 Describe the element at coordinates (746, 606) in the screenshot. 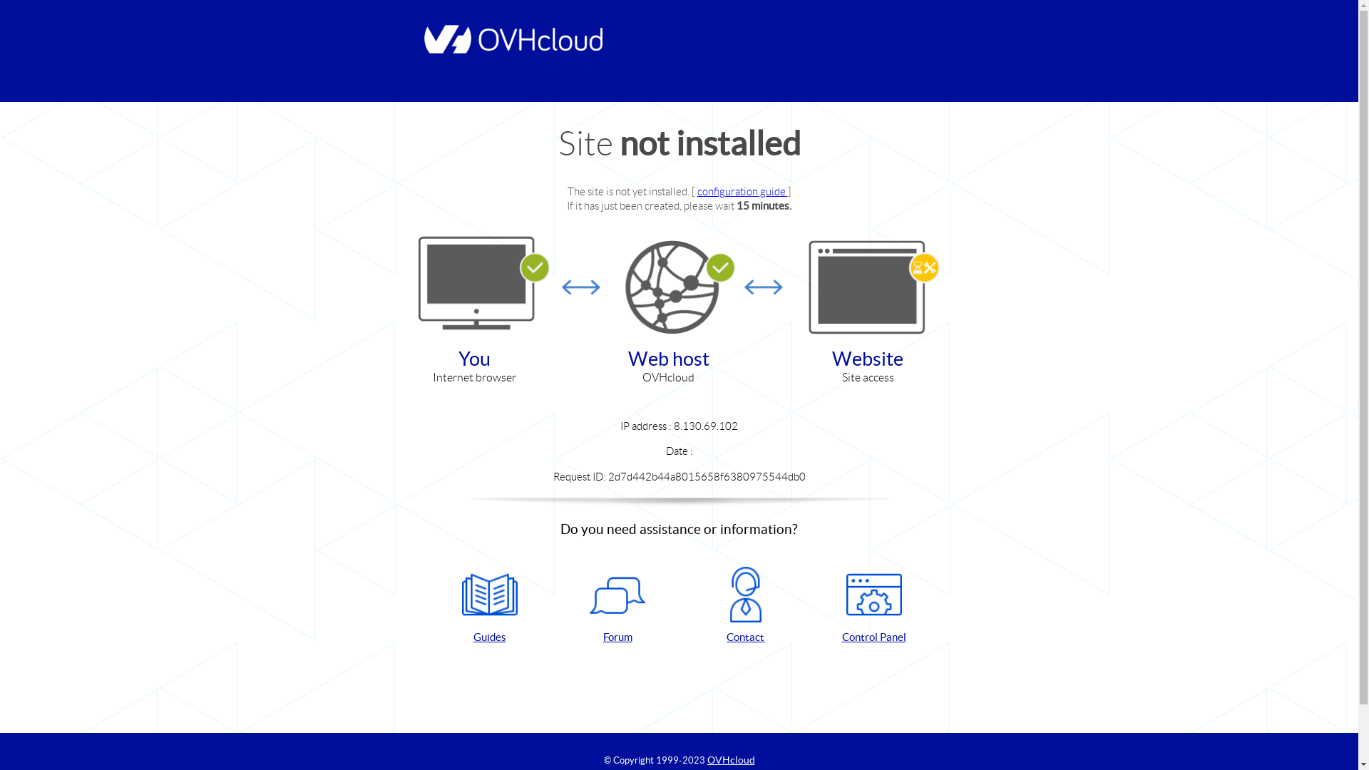

I see `Contact` at that location.